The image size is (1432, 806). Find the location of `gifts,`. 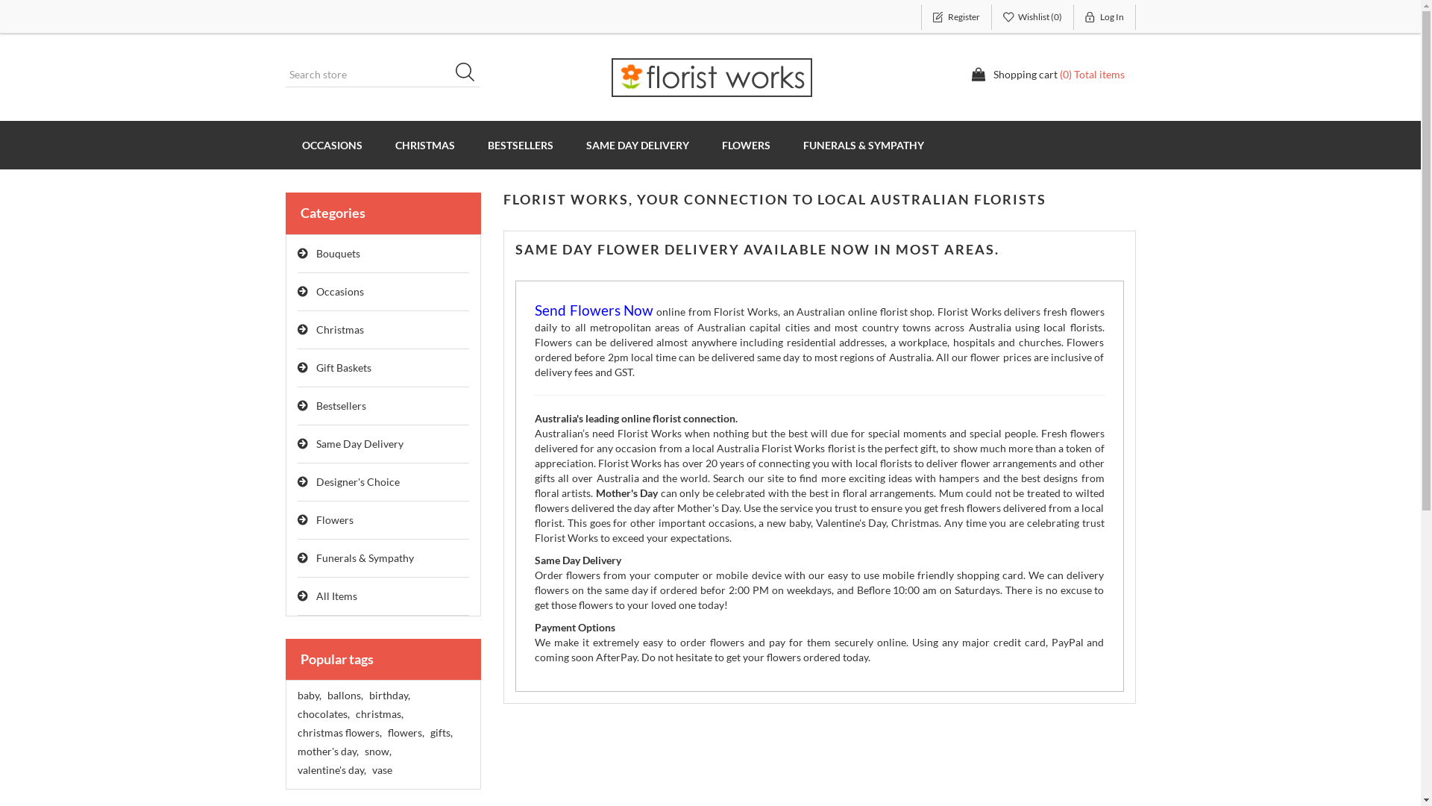

gifts, is located at coordinates (441, 733).